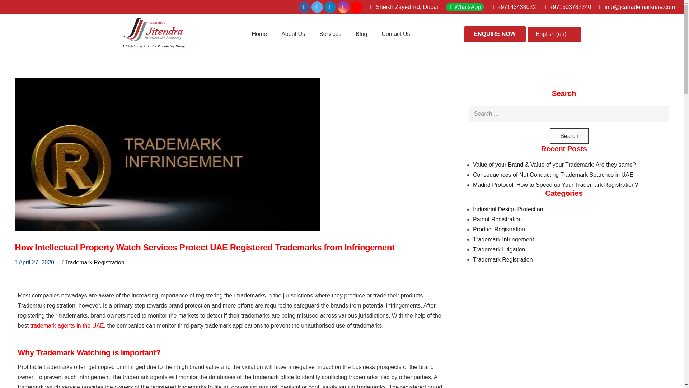 This screenshot has height=388, width=689. I want to click on Facebook, so click(304, 7).